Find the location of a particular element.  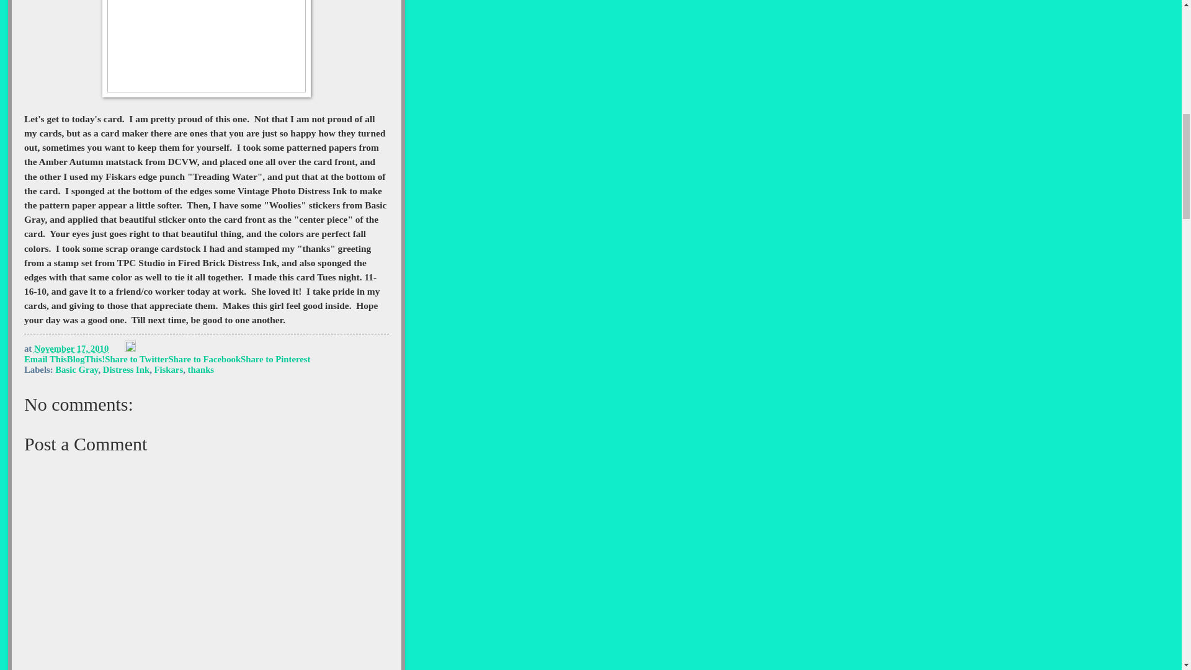

Email Post is located at coordinates (118, 349).